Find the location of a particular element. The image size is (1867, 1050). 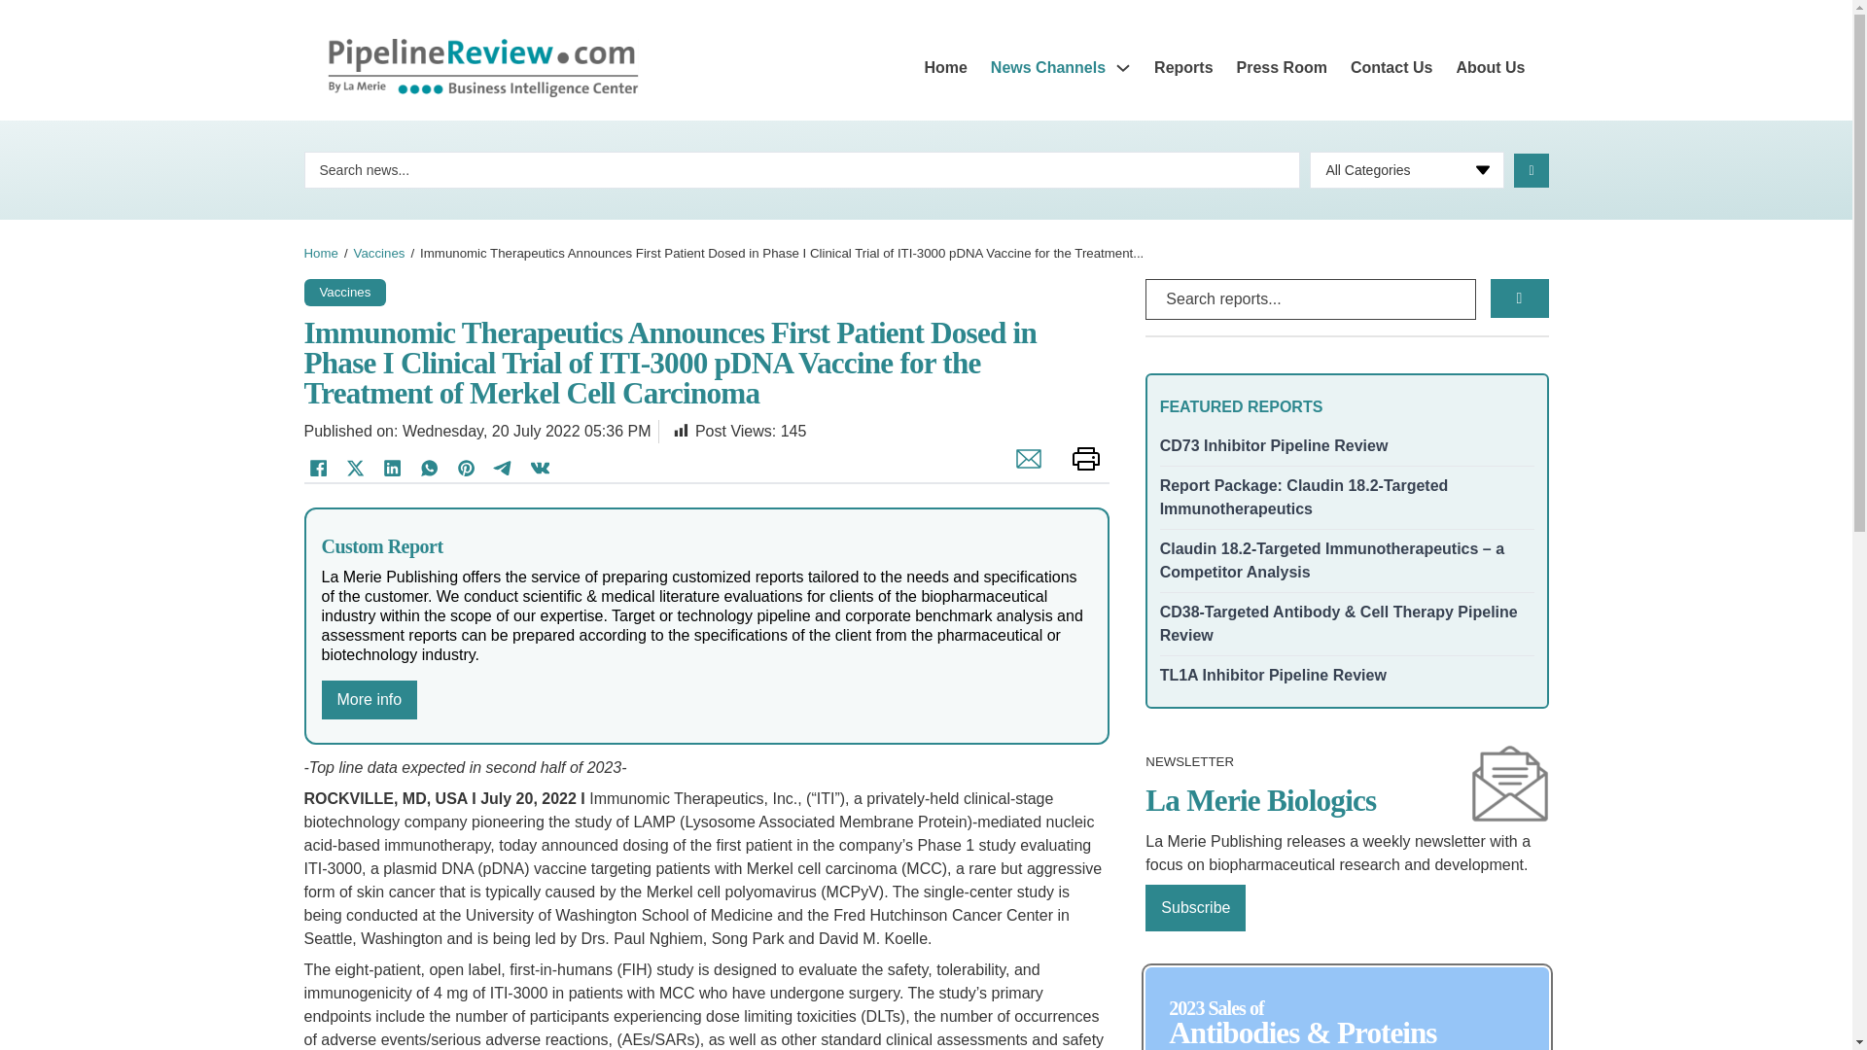

About Us is located at coordinates (1490, 68).